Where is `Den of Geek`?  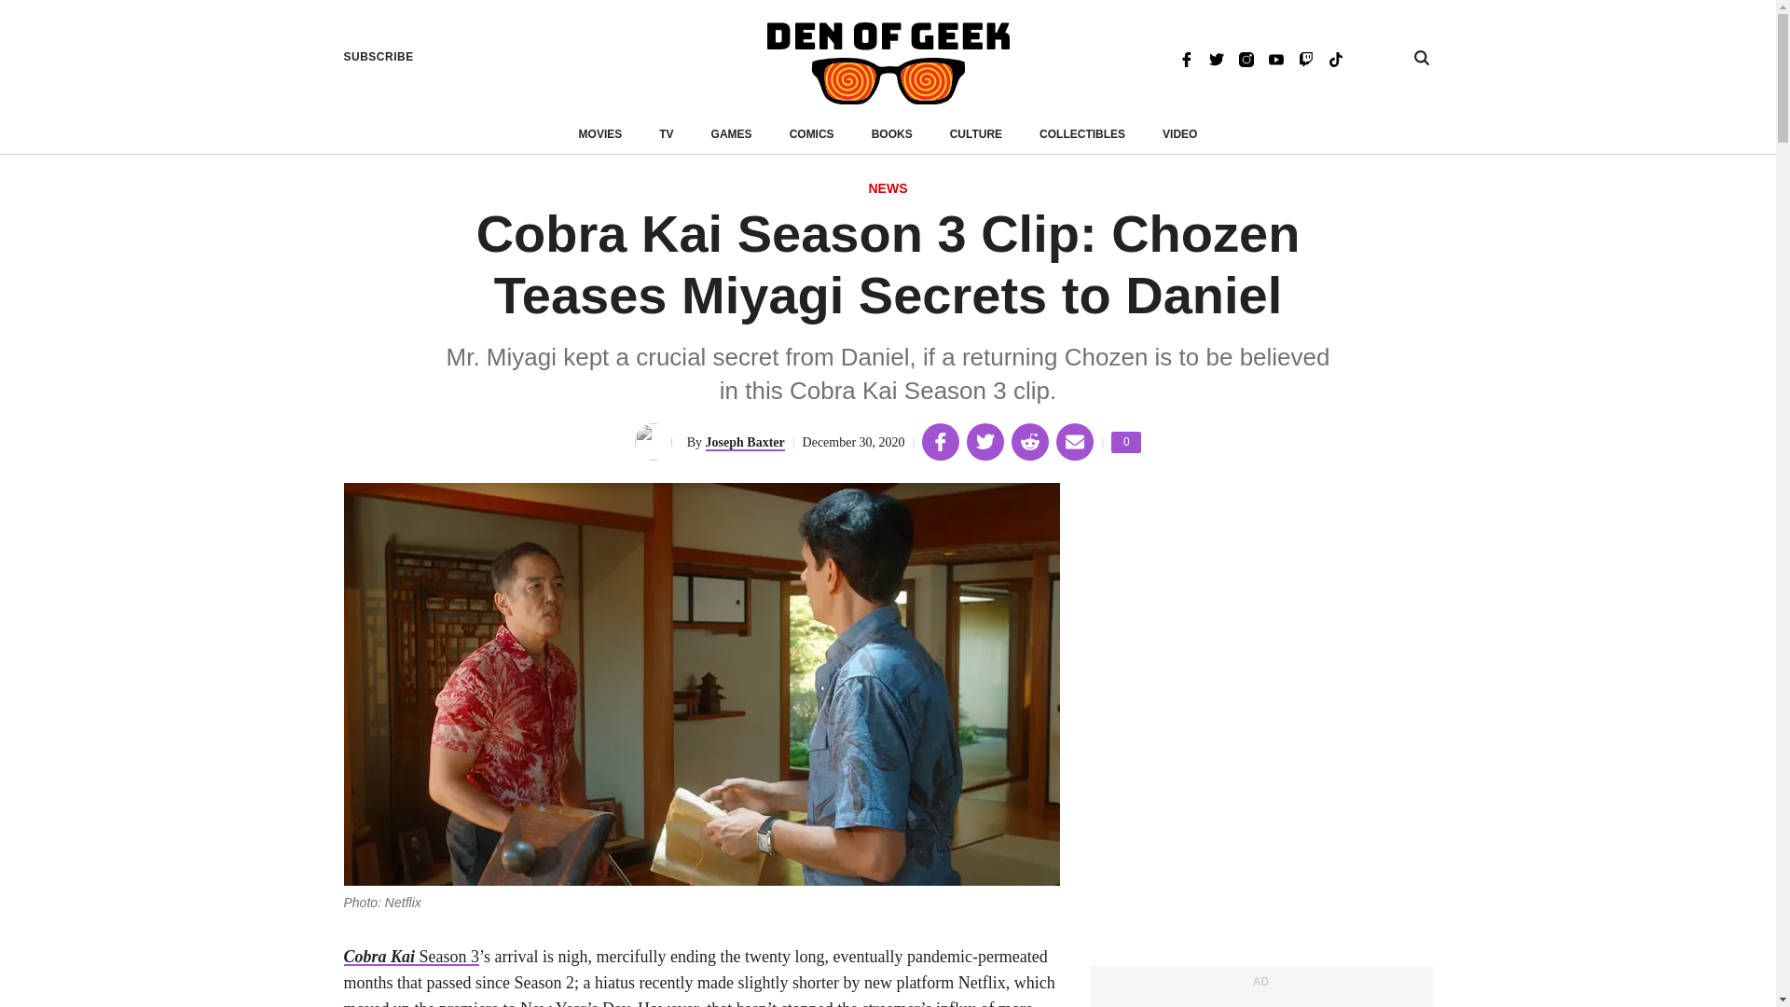
Den of Geek is located at coordinates (888, 63).